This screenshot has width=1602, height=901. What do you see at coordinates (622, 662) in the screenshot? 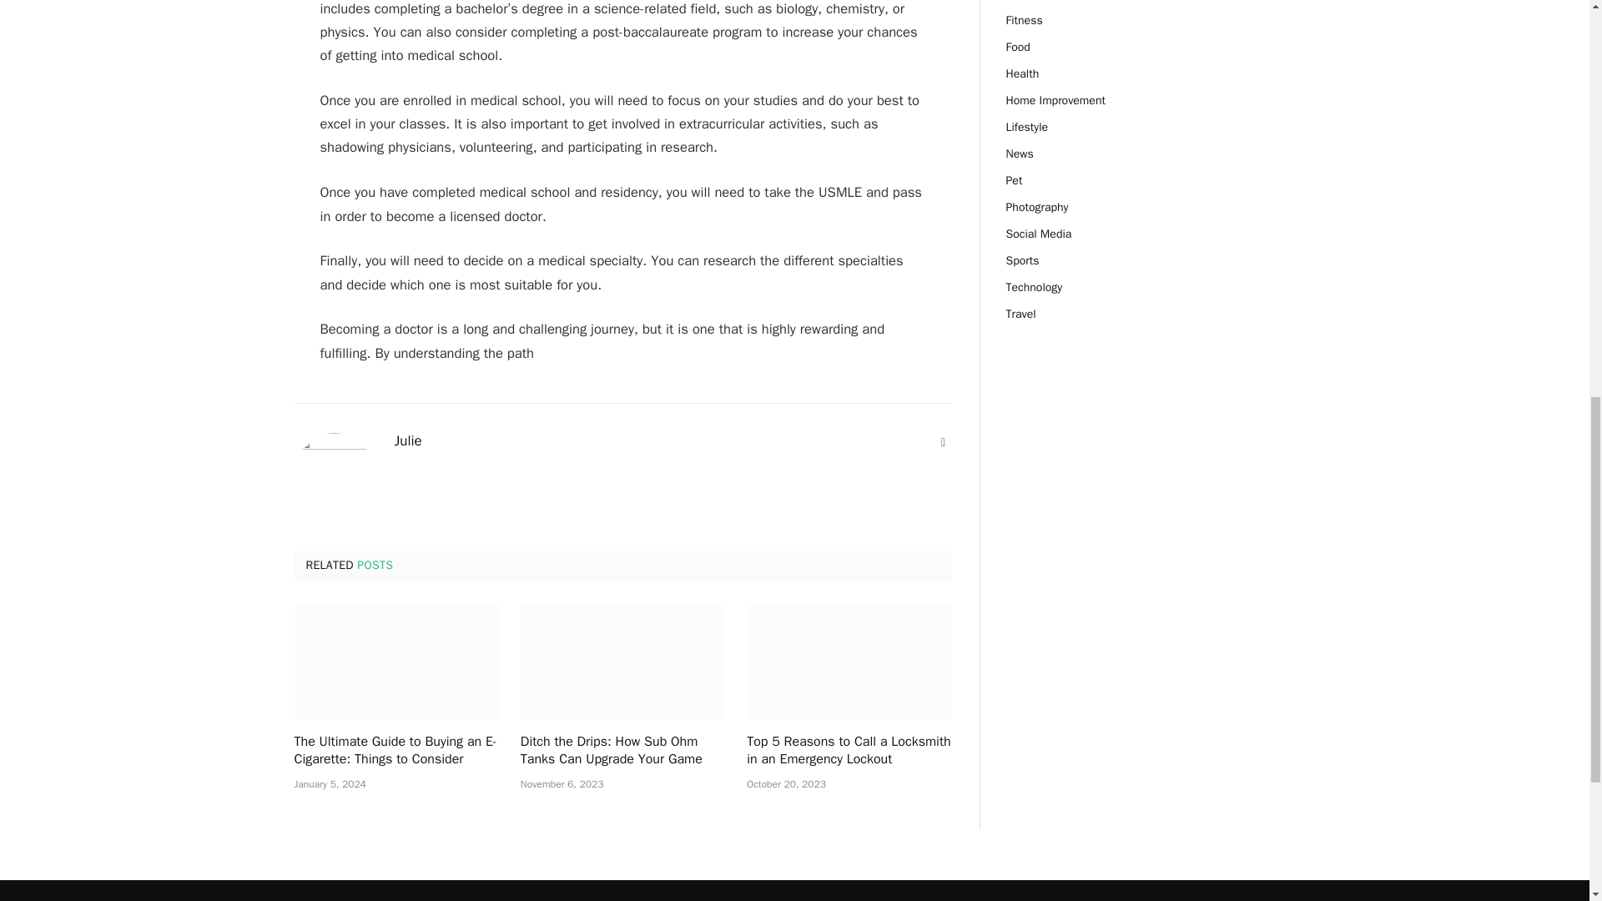
I see `Ditch the Drips: How Sub Ohm Tanks Can Upgrade Your Game` at bounding box center [622, 662].